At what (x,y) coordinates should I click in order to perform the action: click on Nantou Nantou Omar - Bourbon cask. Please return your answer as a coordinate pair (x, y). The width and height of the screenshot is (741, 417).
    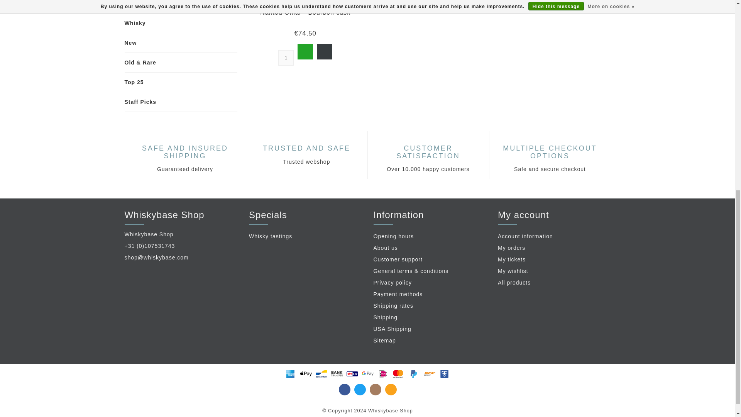
    Looking at the image, I should click on (305, 12).